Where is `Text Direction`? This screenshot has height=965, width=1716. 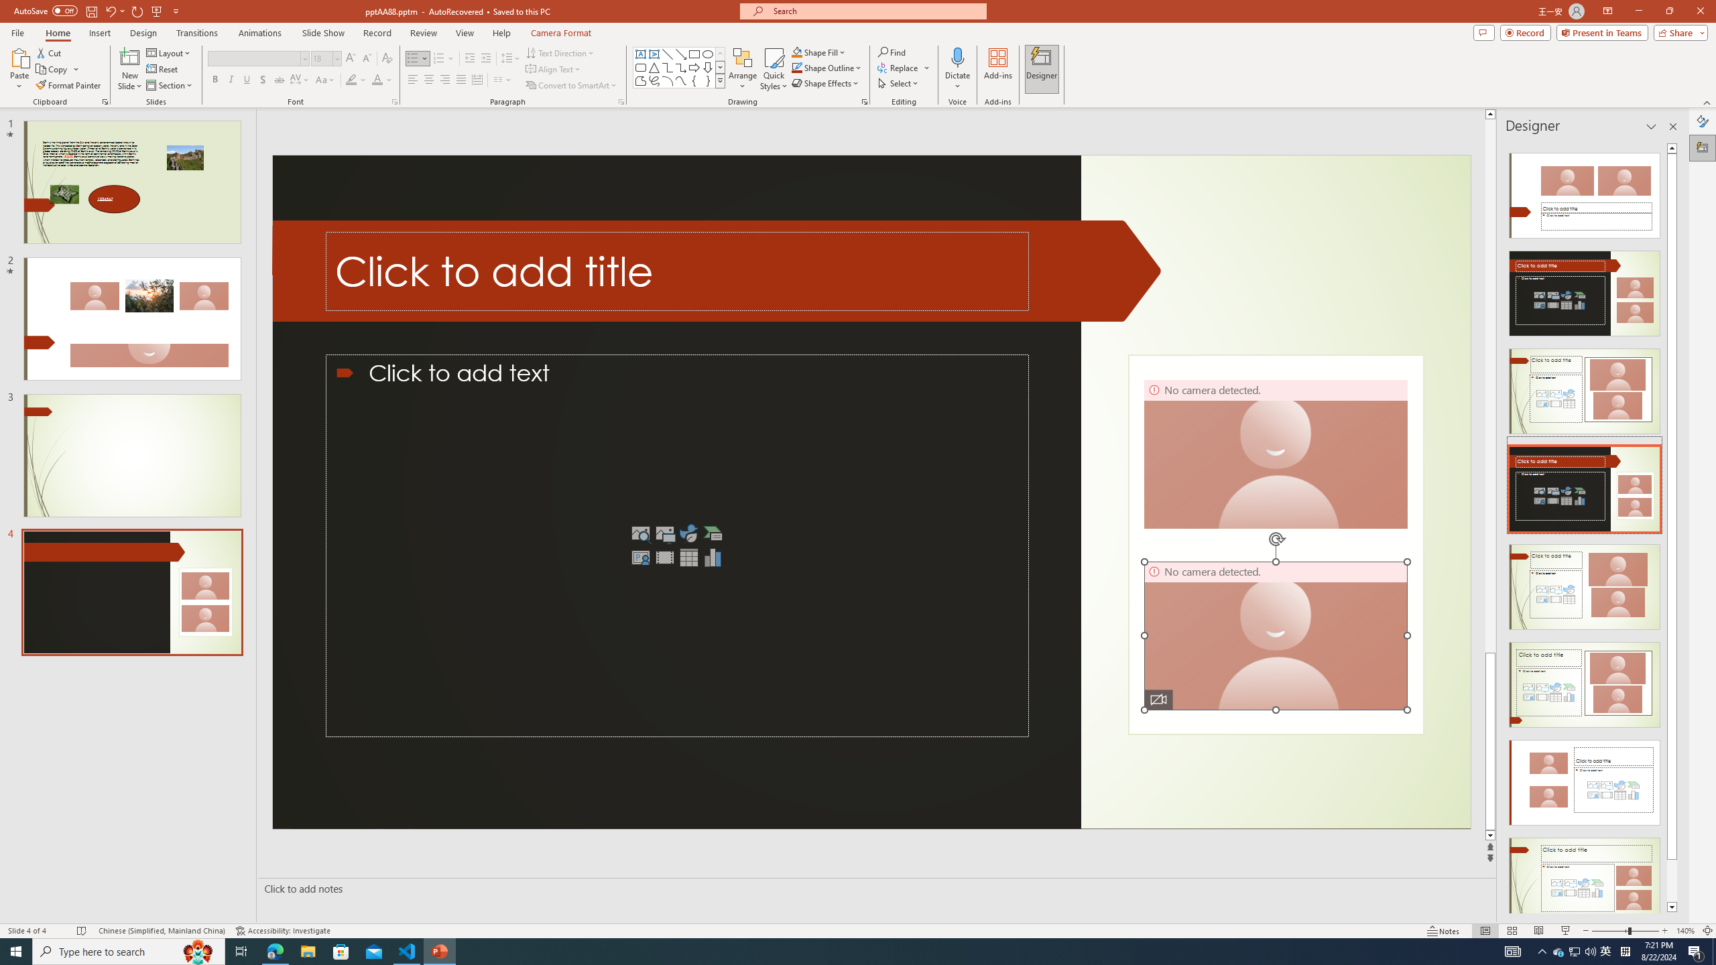
Text Direction is located at coordinates (560, 52).